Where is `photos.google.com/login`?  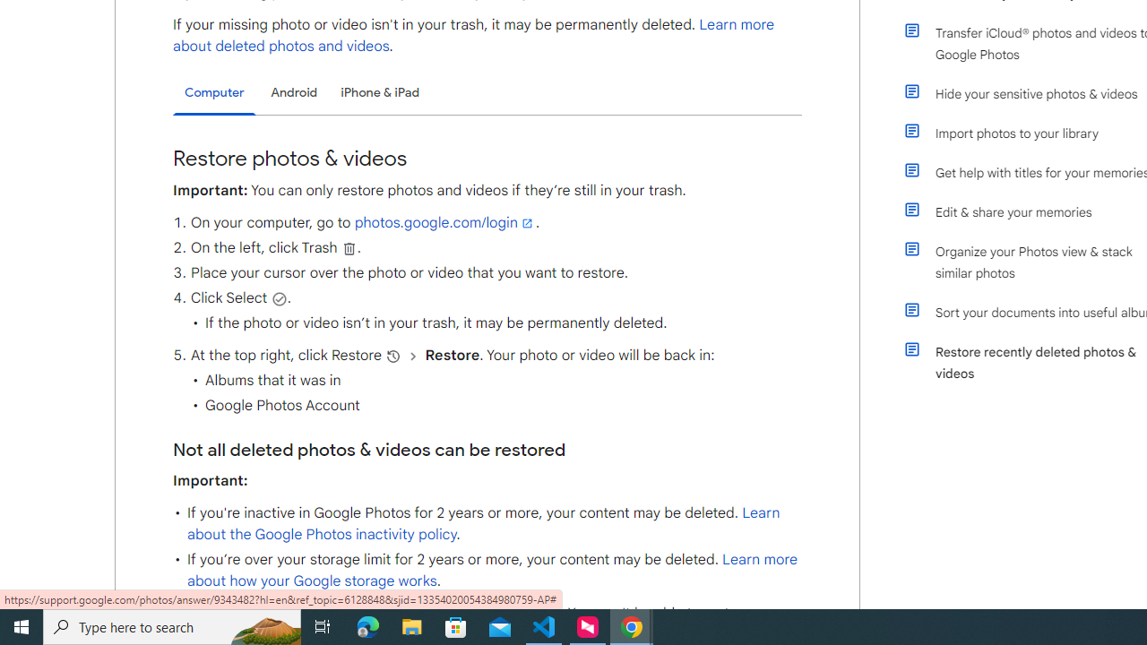
photos.google.com/login is located at coordinates (444, 223).